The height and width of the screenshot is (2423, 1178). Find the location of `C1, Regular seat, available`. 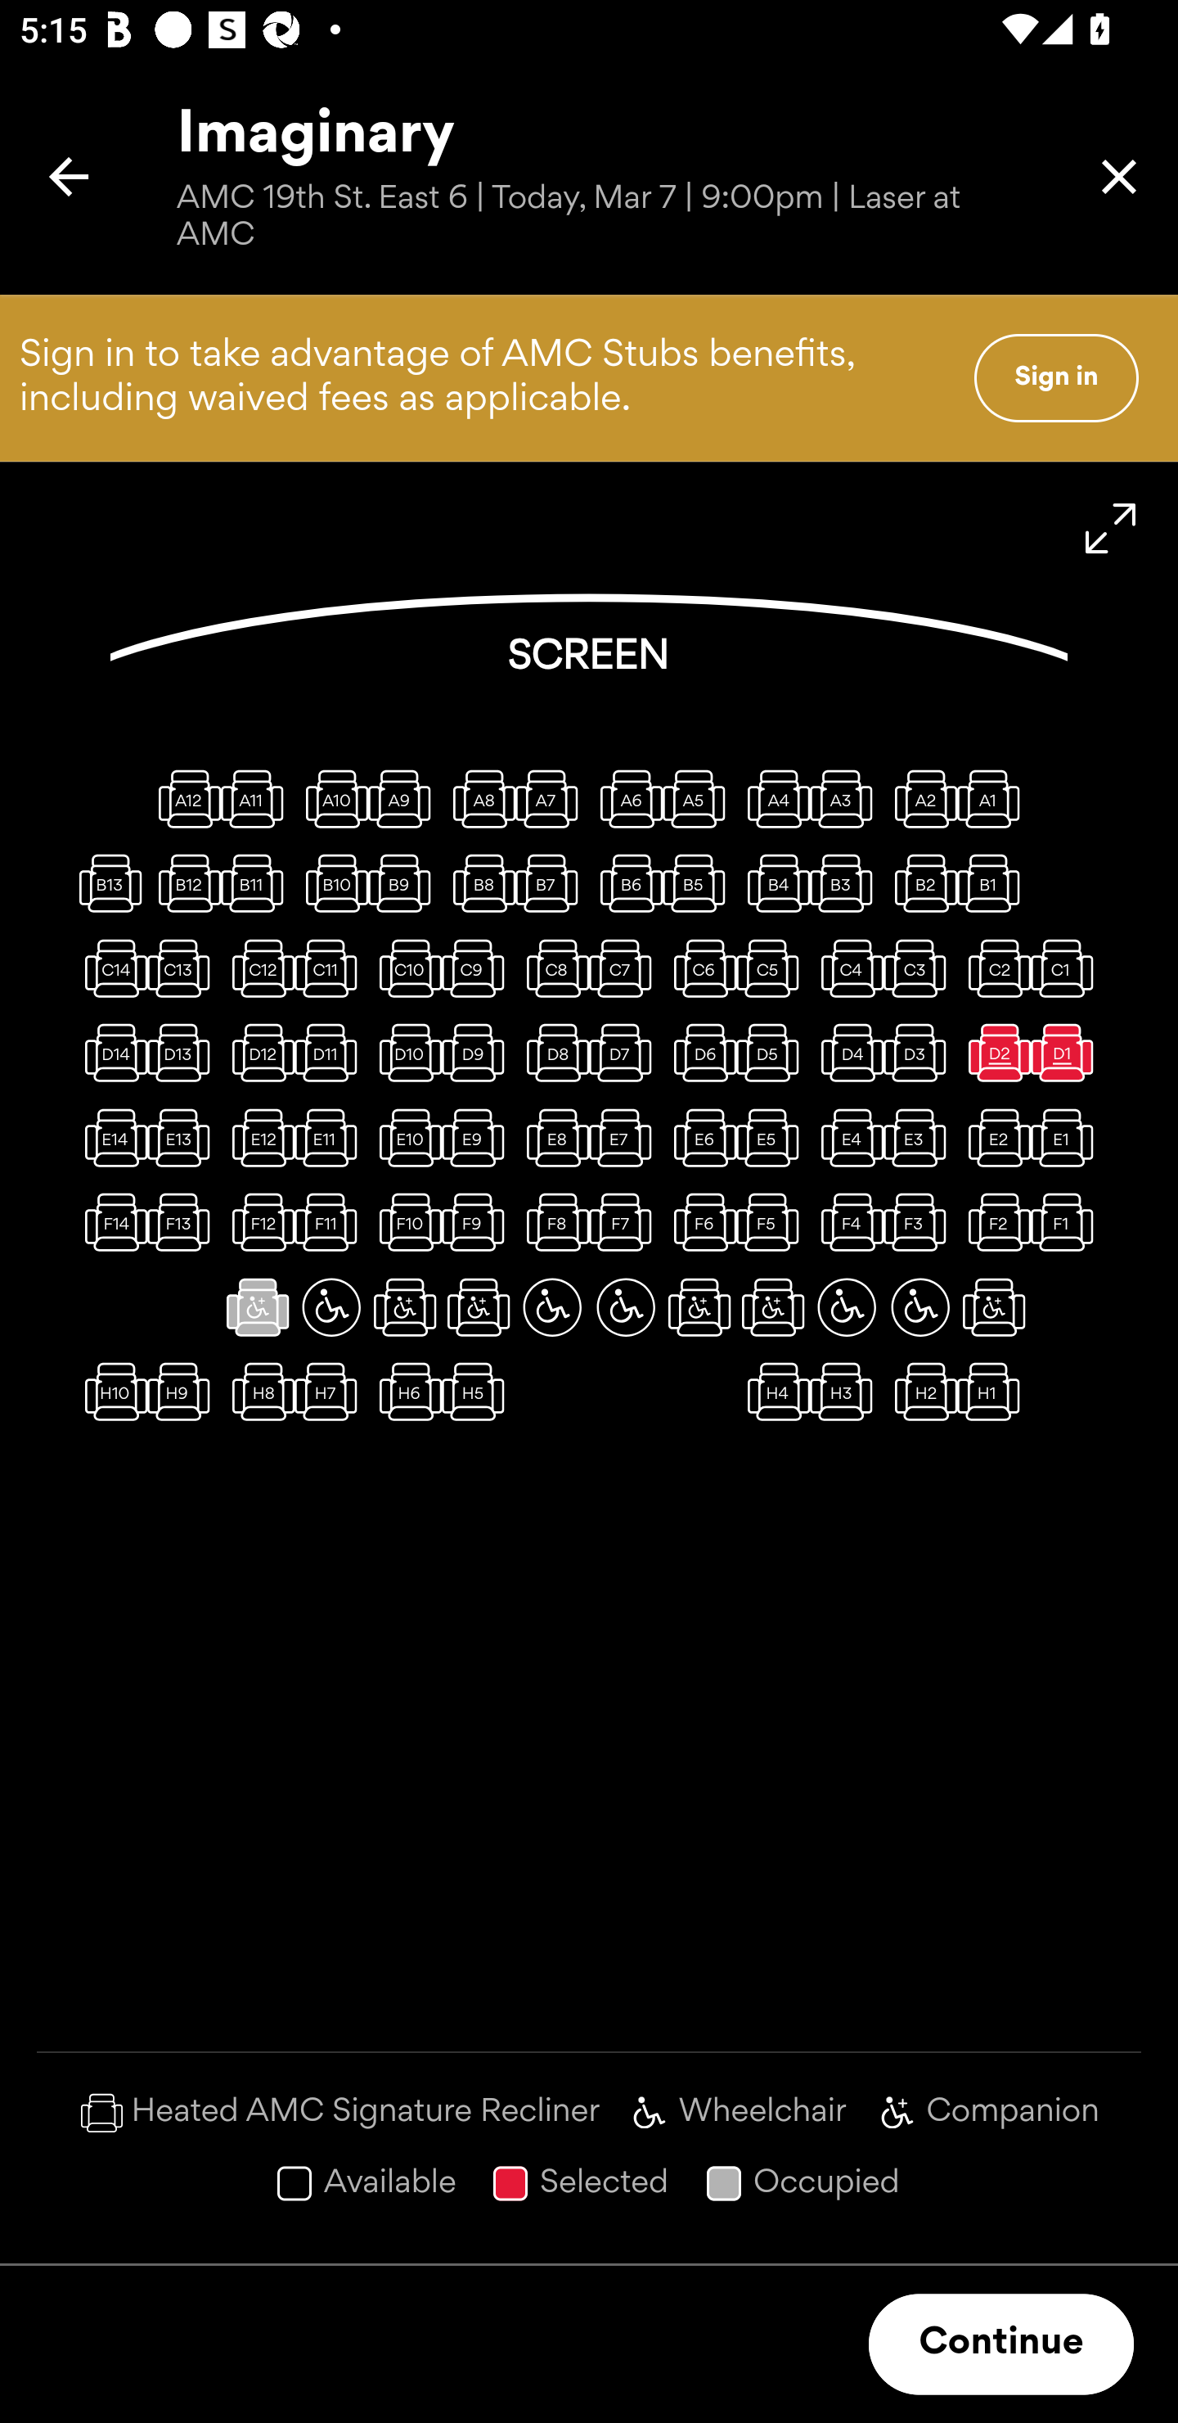

C1, Regular seat, available is located at coordinates (1068, 968).